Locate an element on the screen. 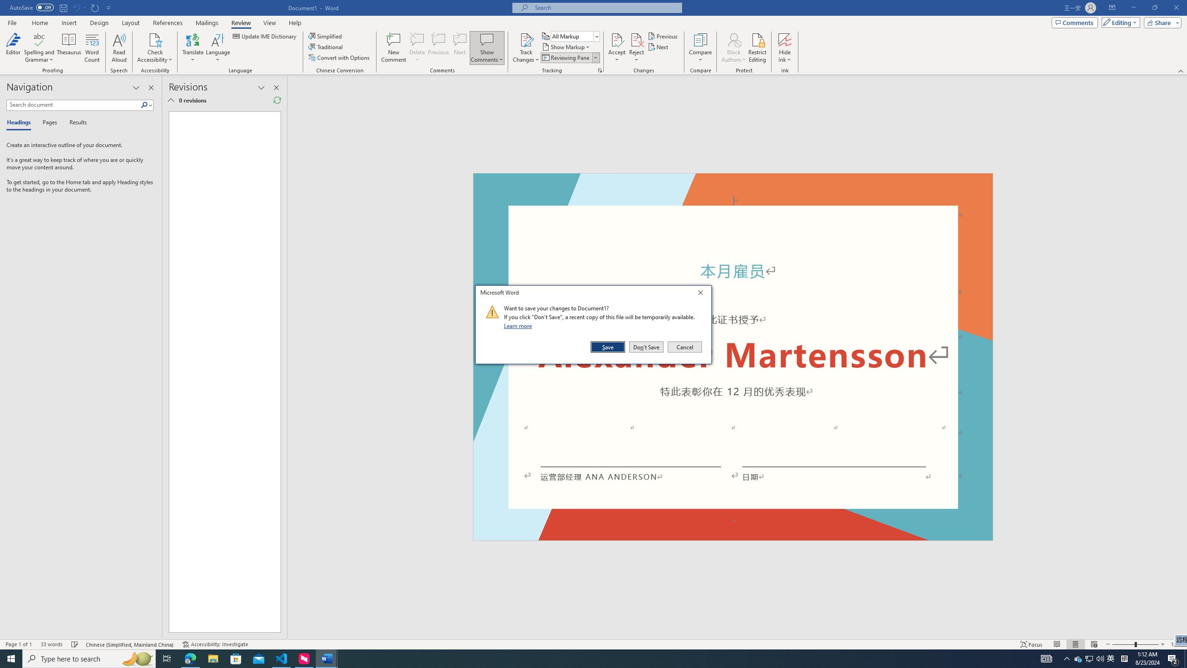 The height and width of the screenshot is (668, 1187). Show Comments is located at coordinates (487, 39).